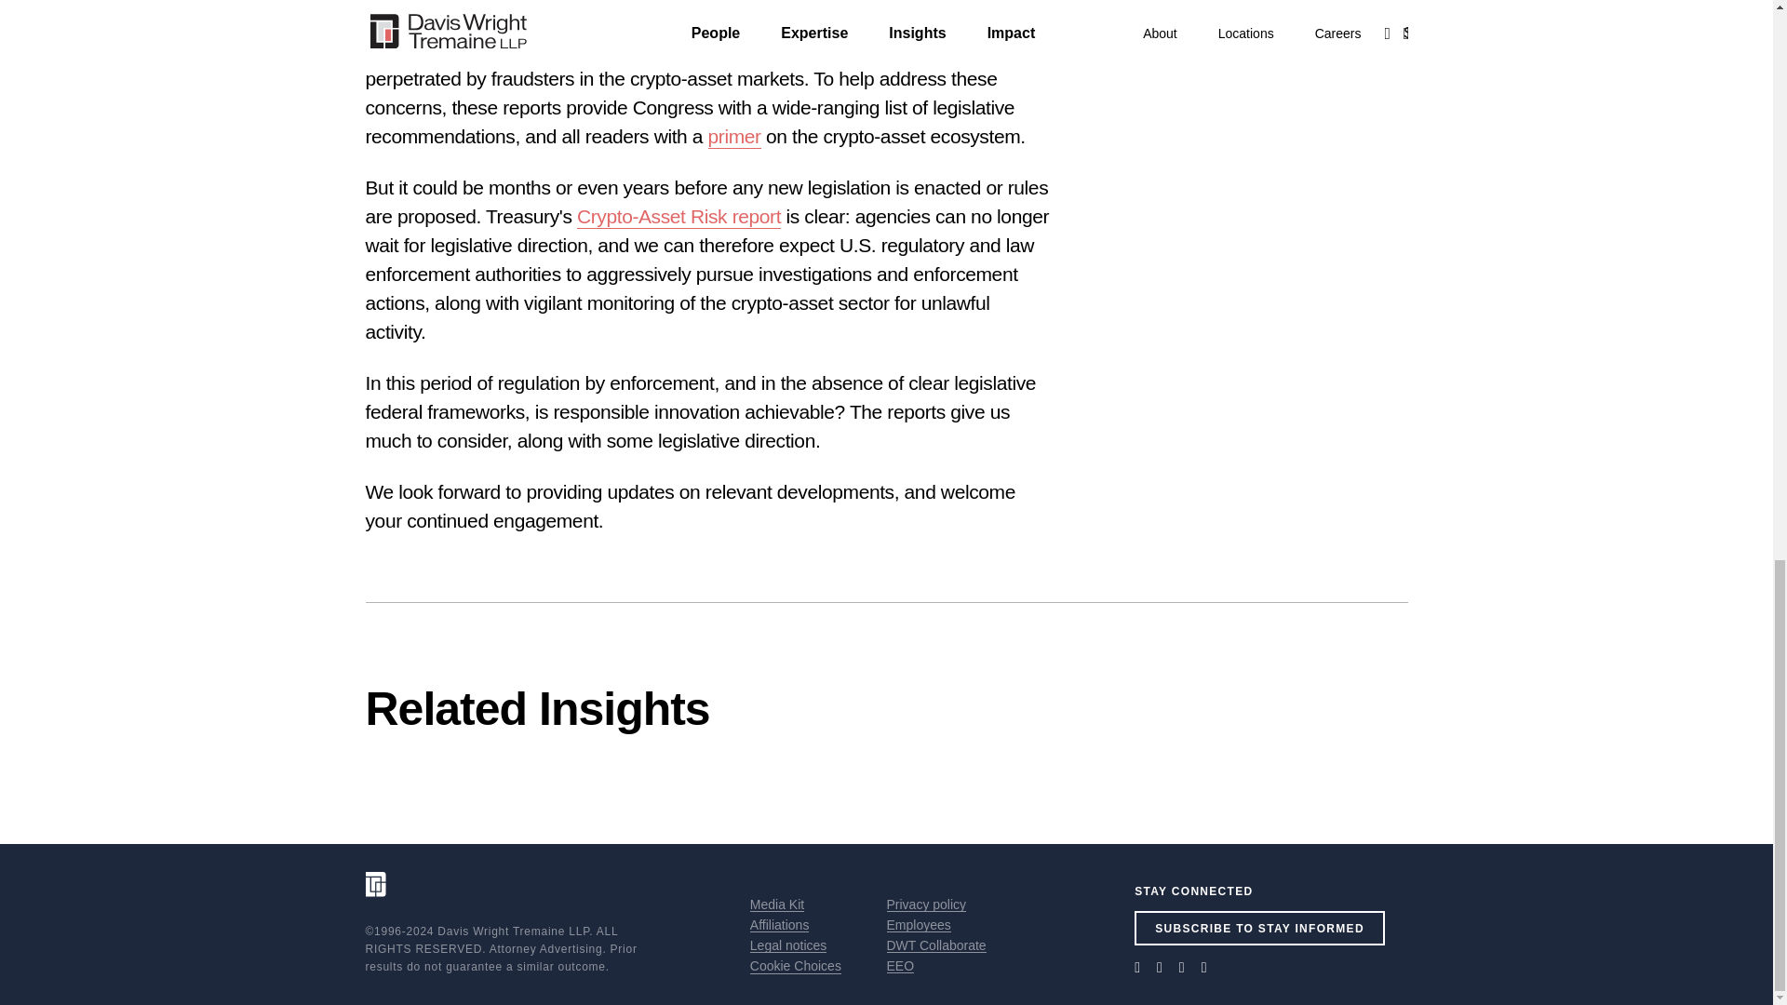 This screenshot has height=1005, width=1787. What do you see at coordinates (679, 218) in the screenshot?
I see `Crypto-Asset Risk report` at bounding box center [679, 218].